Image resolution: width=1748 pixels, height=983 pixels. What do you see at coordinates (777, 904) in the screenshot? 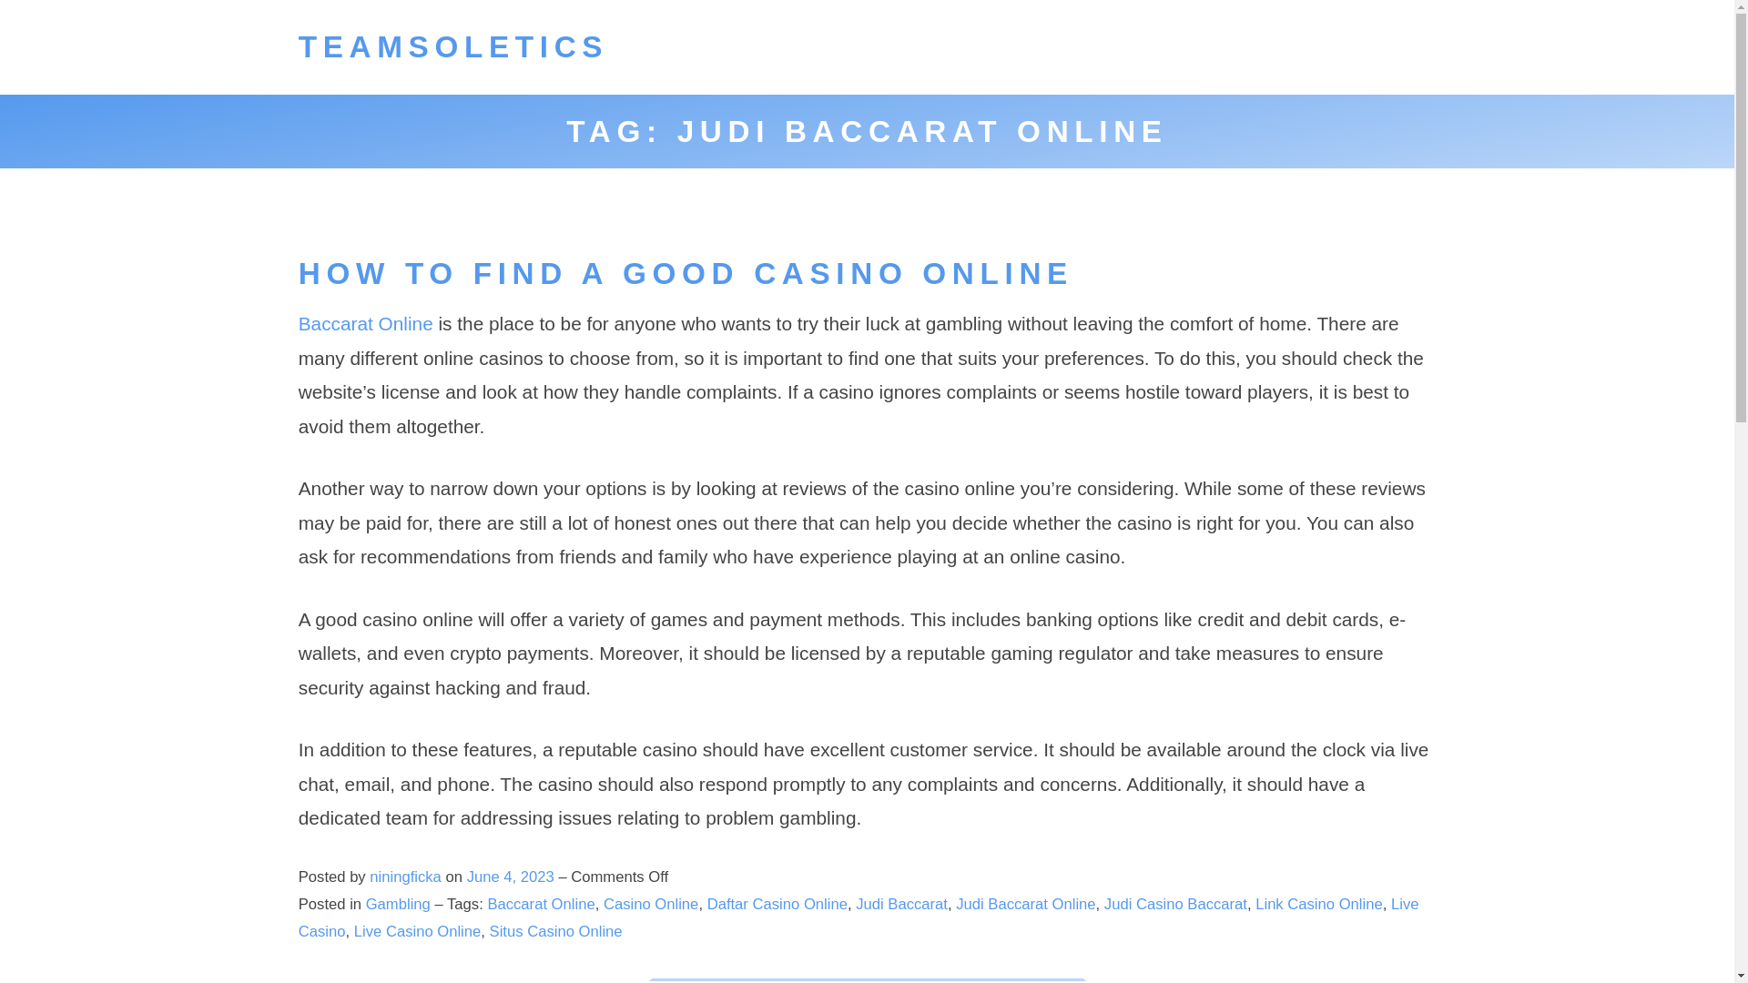
I see `Daftar Casino Online` at bounding box center [777, 904].